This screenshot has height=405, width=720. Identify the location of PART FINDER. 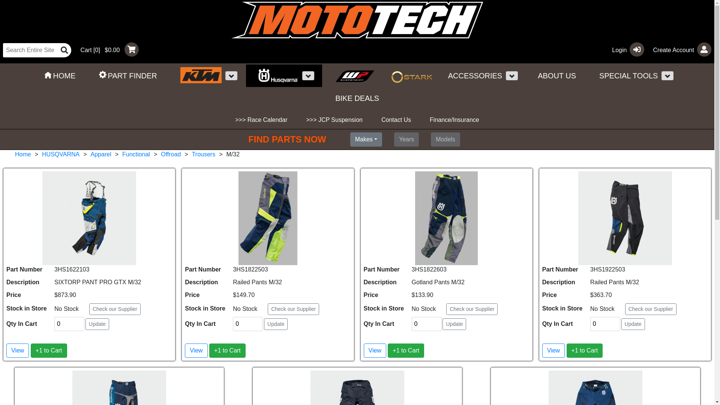
(128, 76).